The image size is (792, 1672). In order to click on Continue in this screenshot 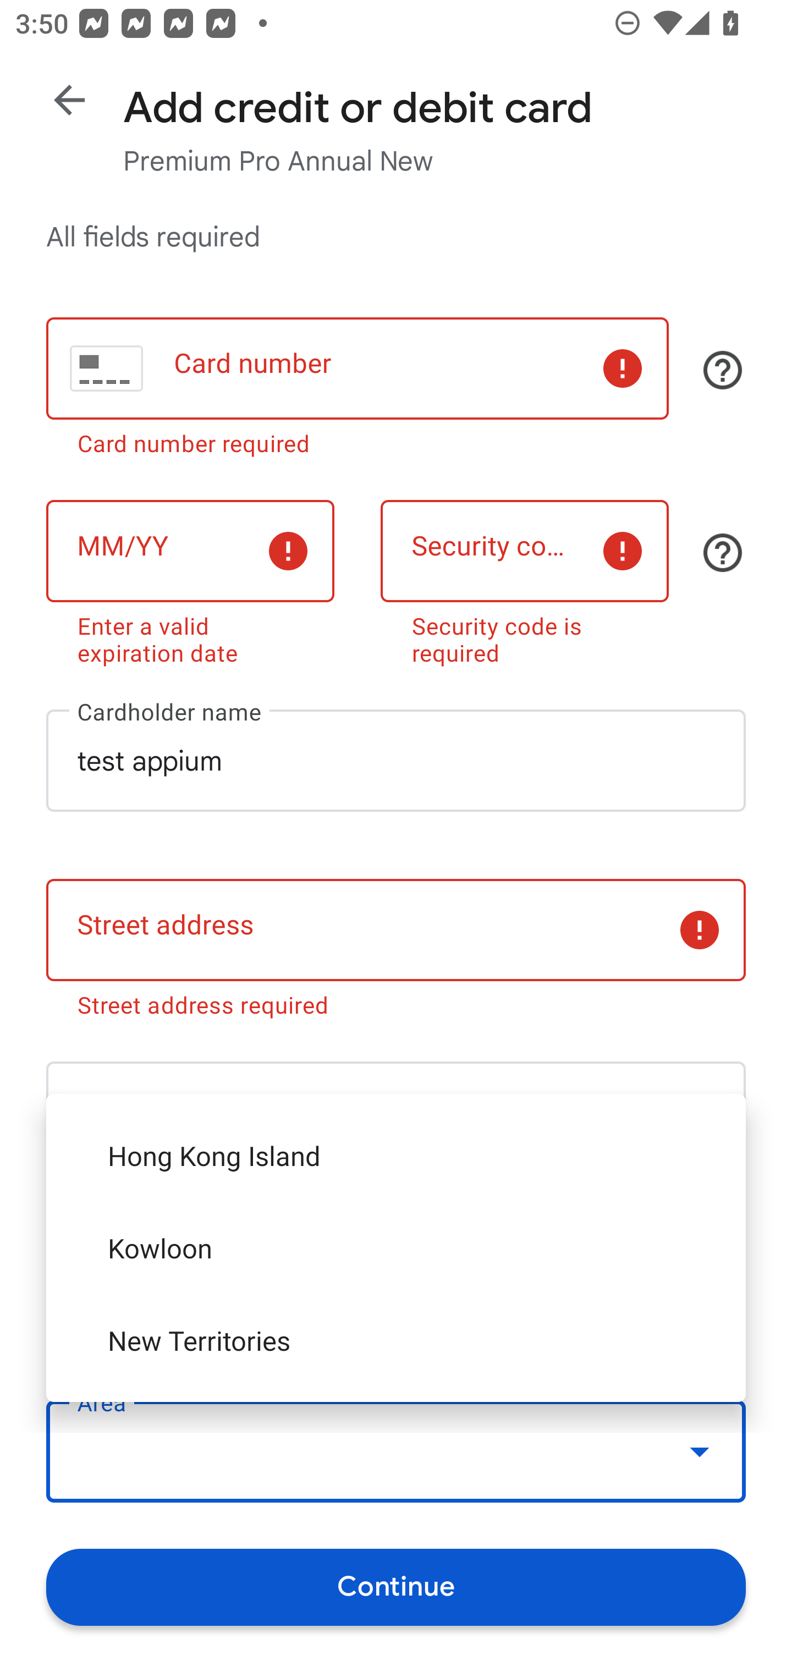, I will do `click(396, 1586)`.